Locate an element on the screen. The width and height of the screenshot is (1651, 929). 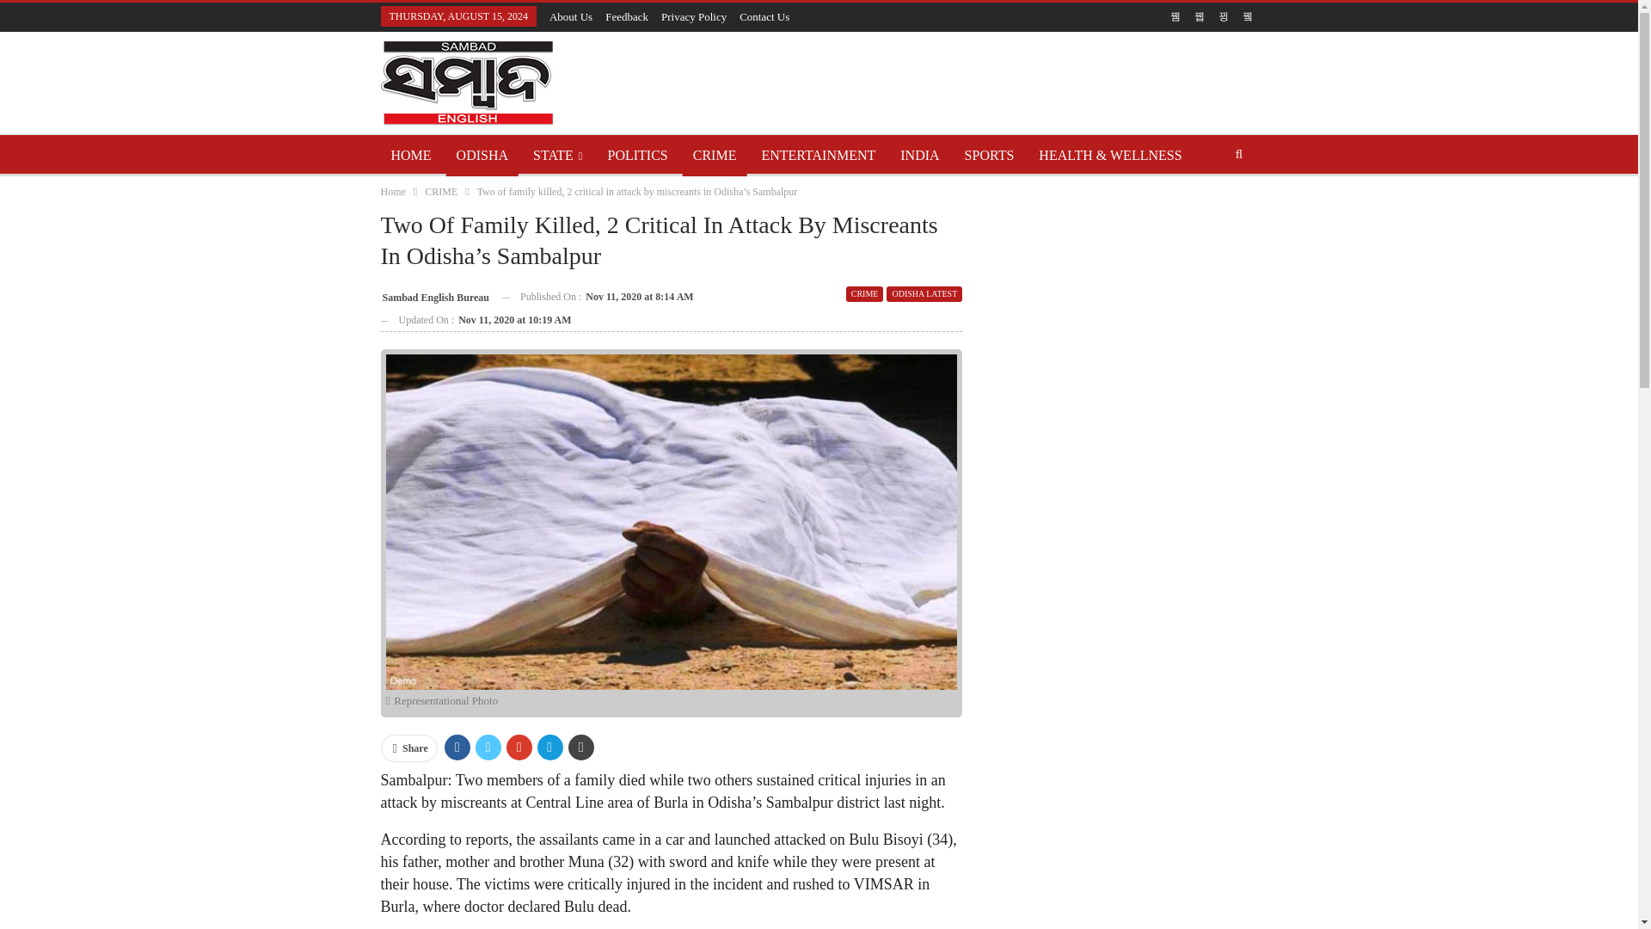
Sambad English Bureau is located at coordinates (433, 296).